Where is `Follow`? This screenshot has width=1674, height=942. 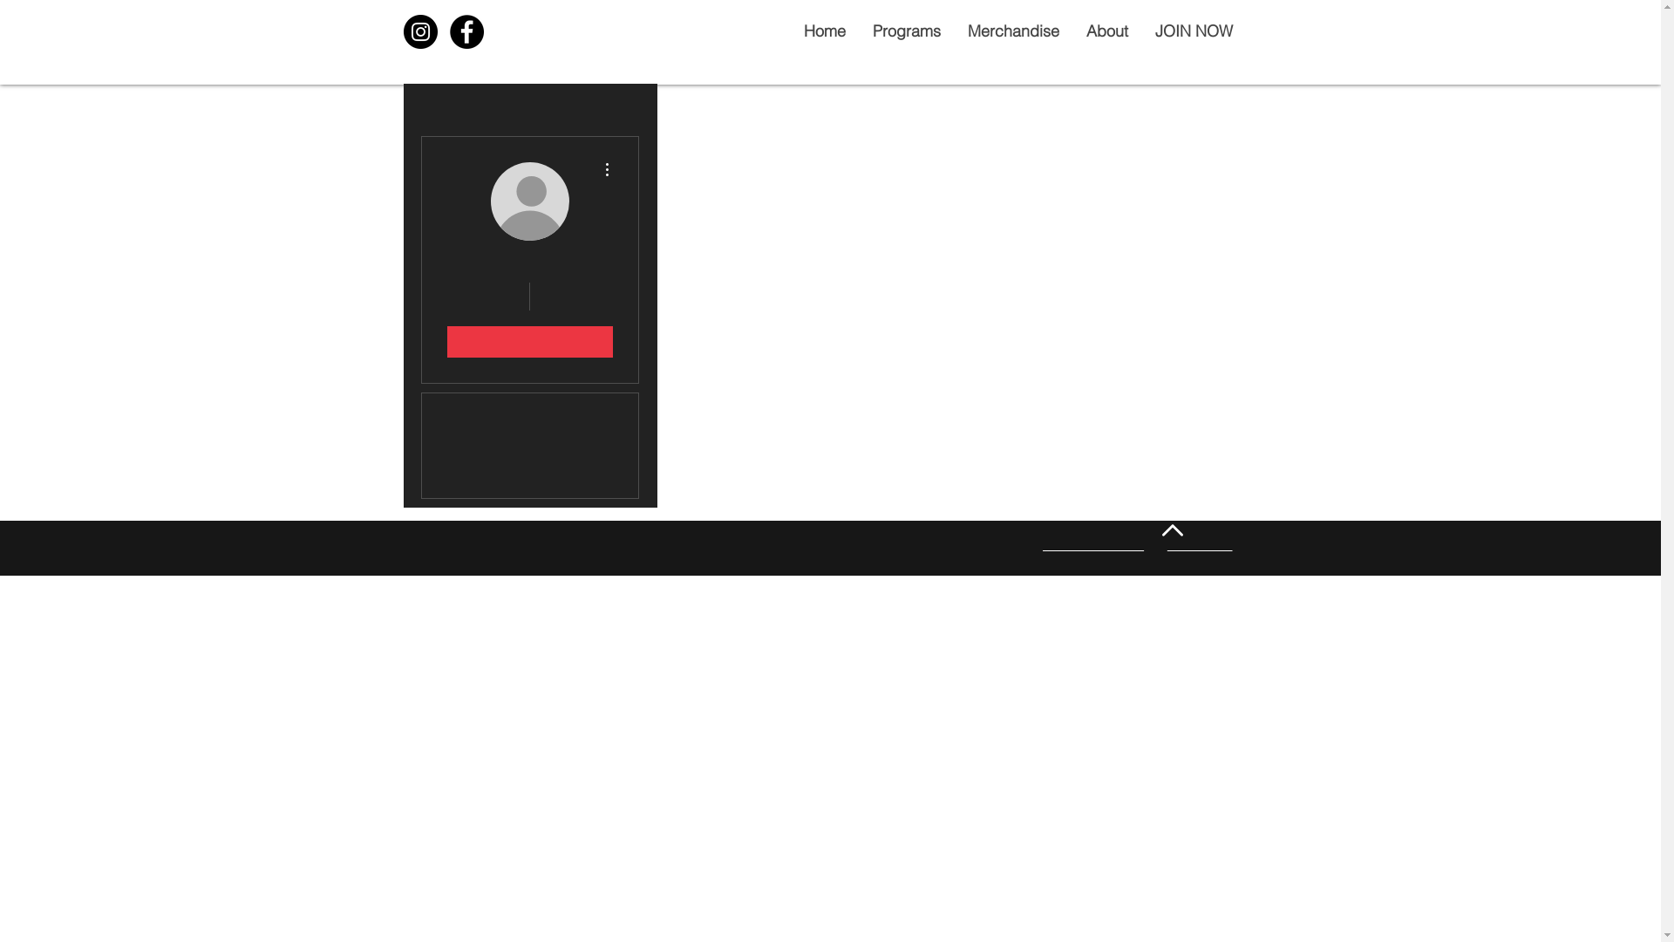
Follow is located at coordinates (529, 342).